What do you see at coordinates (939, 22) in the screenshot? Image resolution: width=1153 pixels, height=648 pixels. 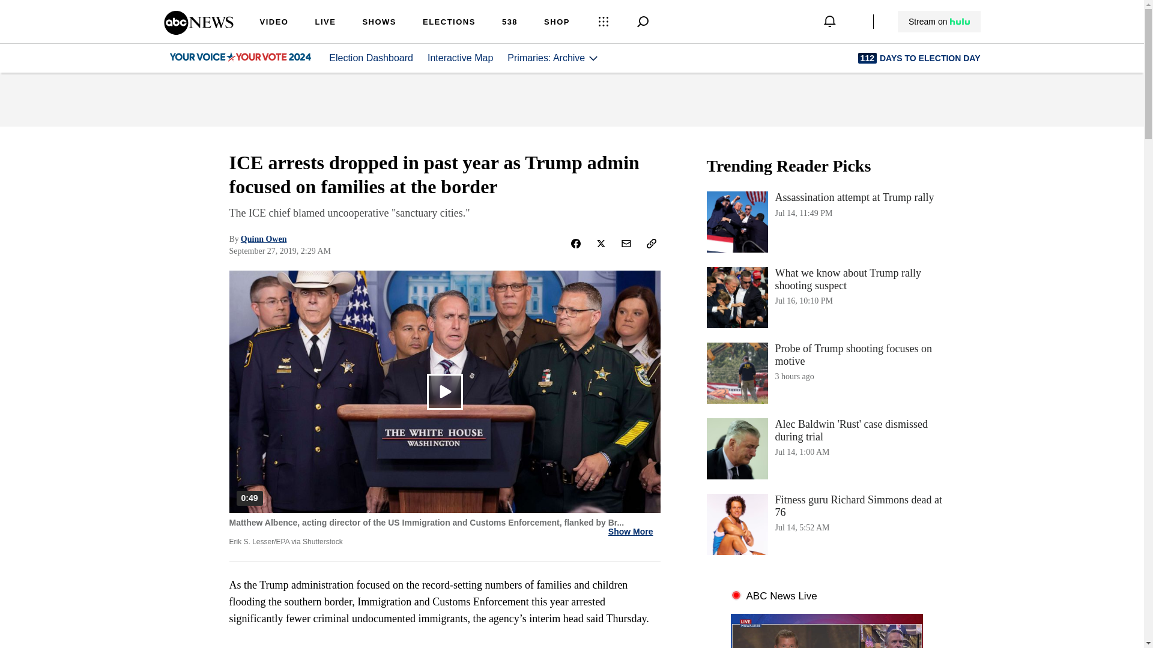 I see `ELECTIONS` at bounding box center [939, 22].